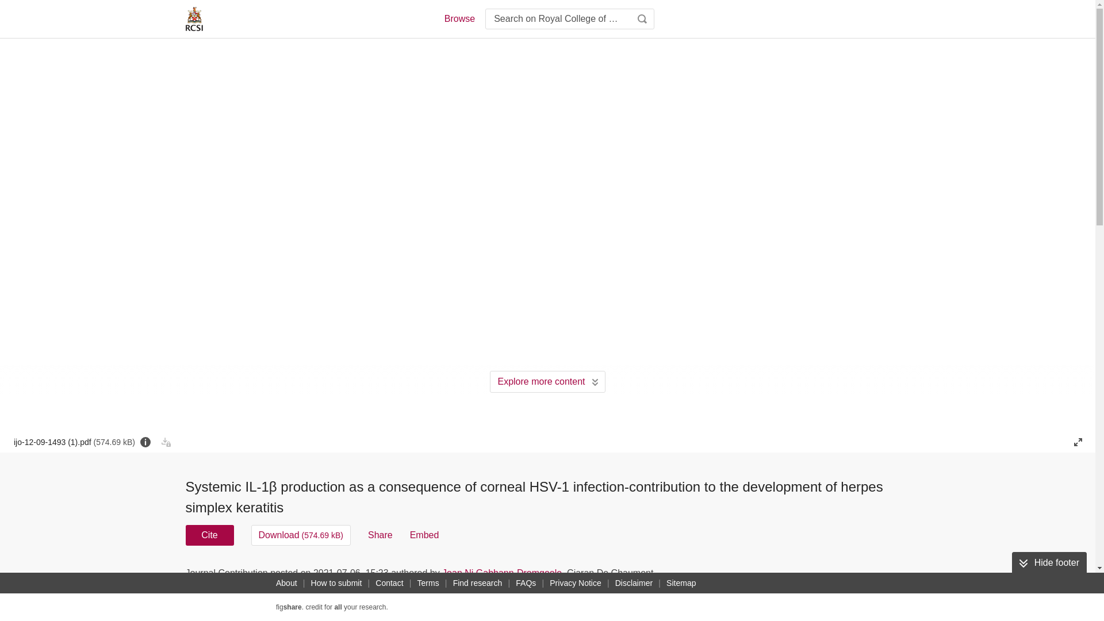 This screenshot has width=1104, height=621. Describe the element at coordinates (741, 576) in the screenshot. I see `USAGE METRICS` at that location.